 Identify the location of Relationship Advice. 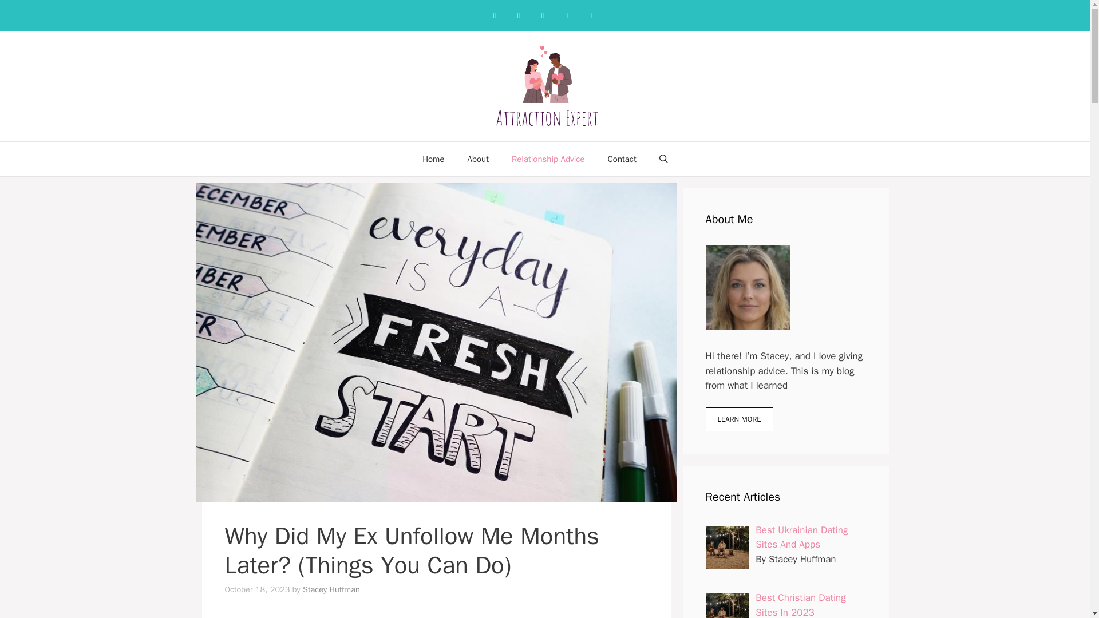
(548, 159).